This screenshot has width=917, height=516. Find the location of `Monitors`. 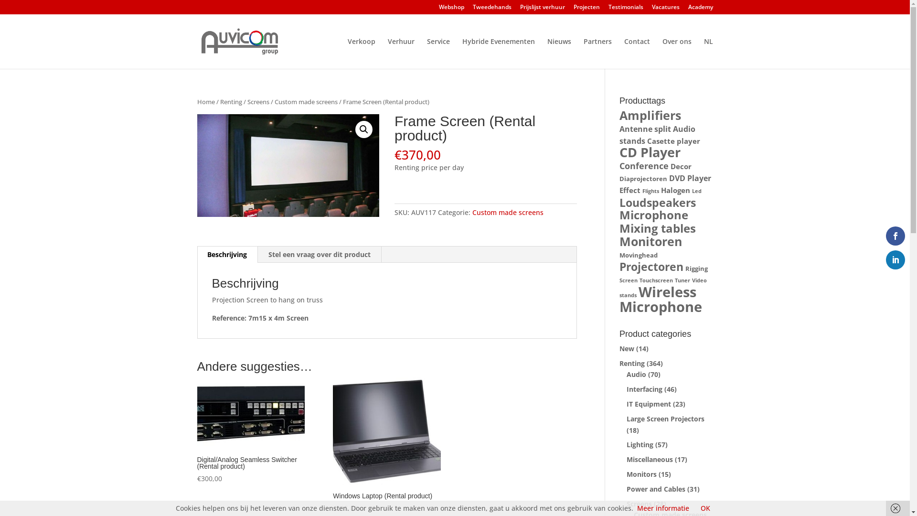

Monitors is located at coordinates (642, 474).